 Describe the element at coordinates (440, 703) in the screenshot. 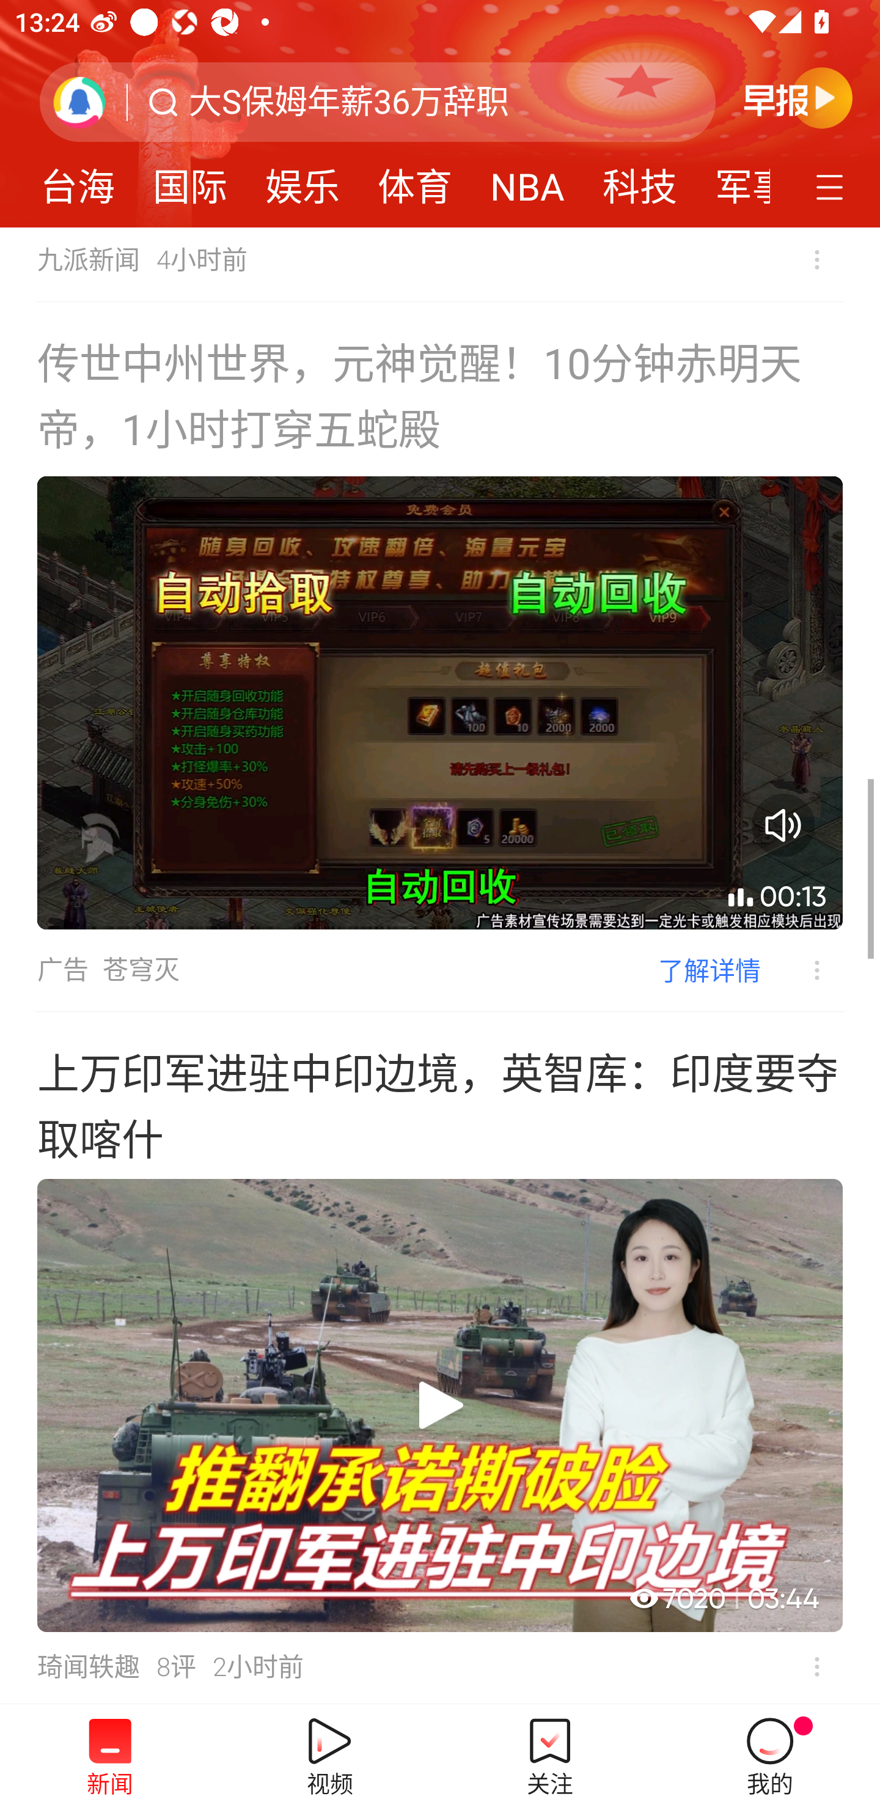

I see `00:13 音量开关` at that location.